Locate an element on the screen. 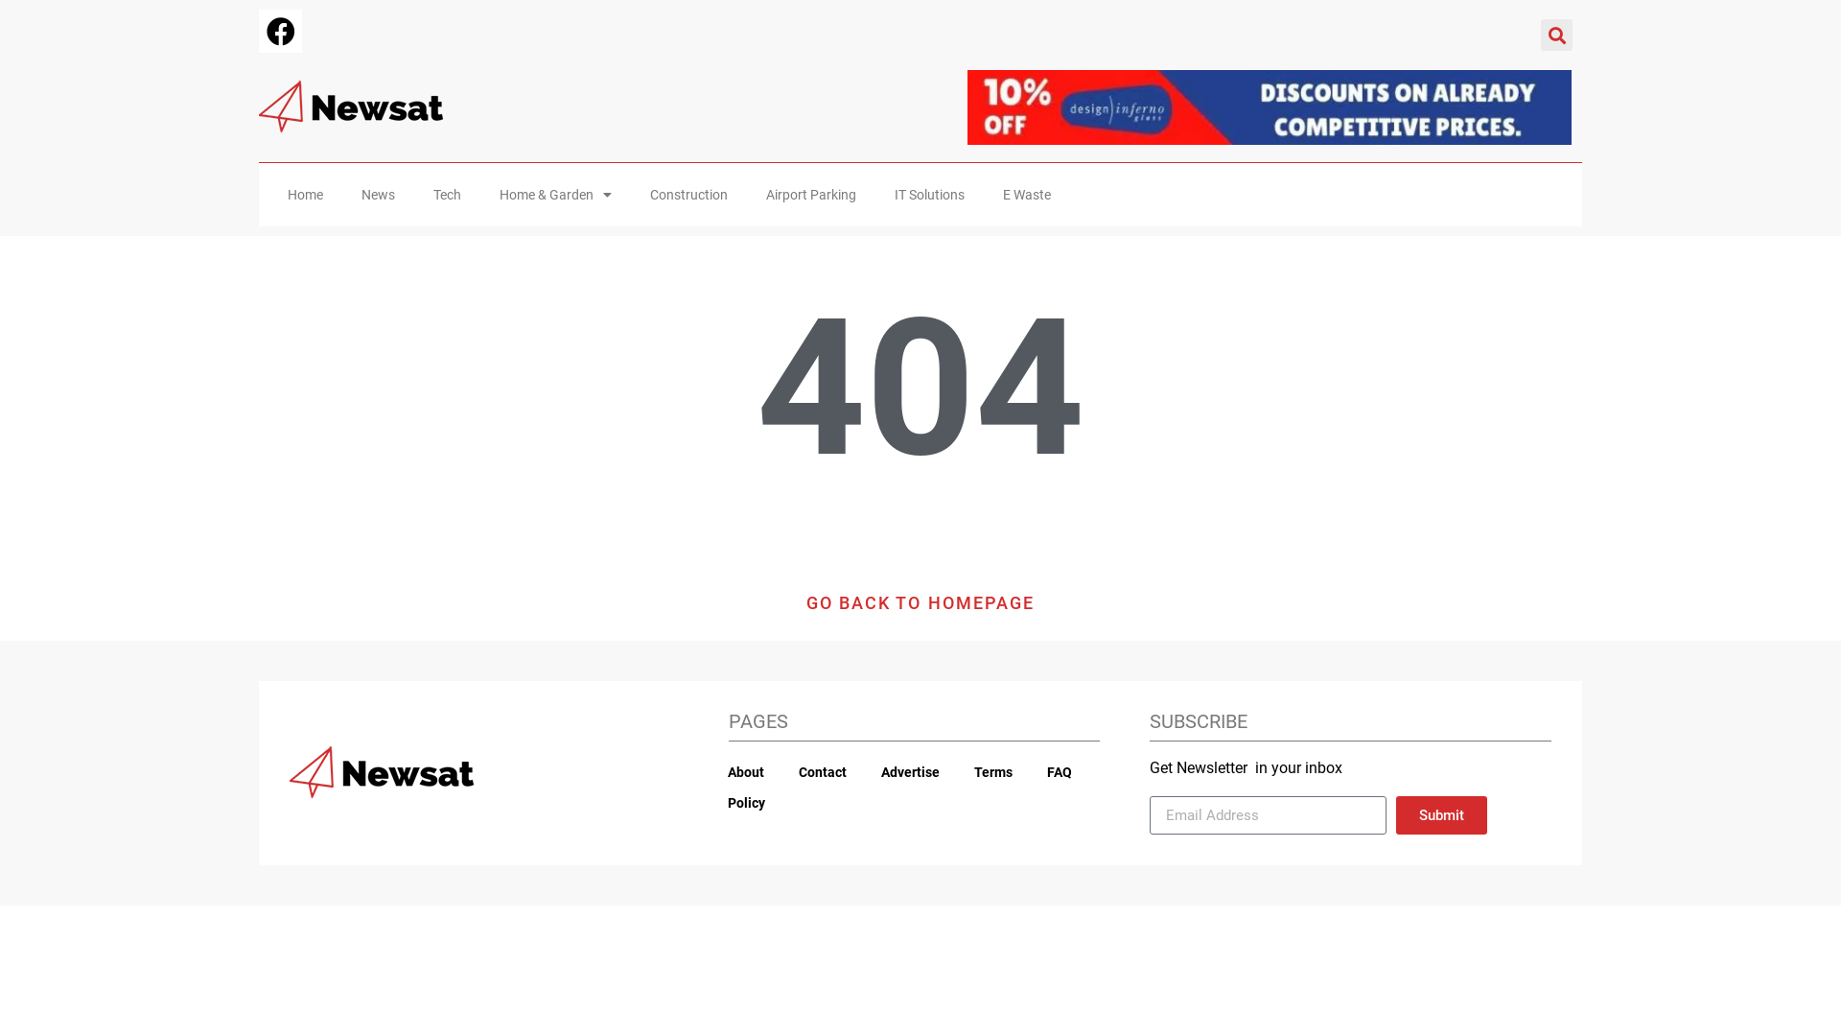 This screenshot has width=1841, height=1036. Construction is located at coordinates (688, 195).